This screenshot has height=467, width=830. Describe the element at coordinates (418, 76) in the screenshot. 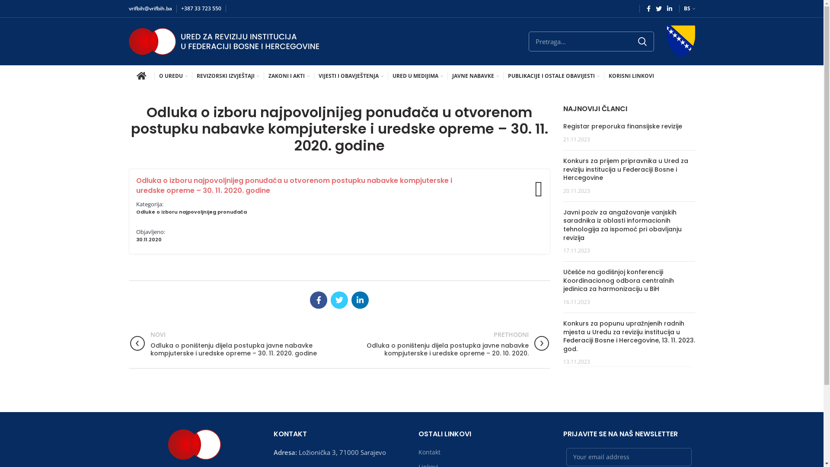

I see `URED U MEDIJIMA` at that location.